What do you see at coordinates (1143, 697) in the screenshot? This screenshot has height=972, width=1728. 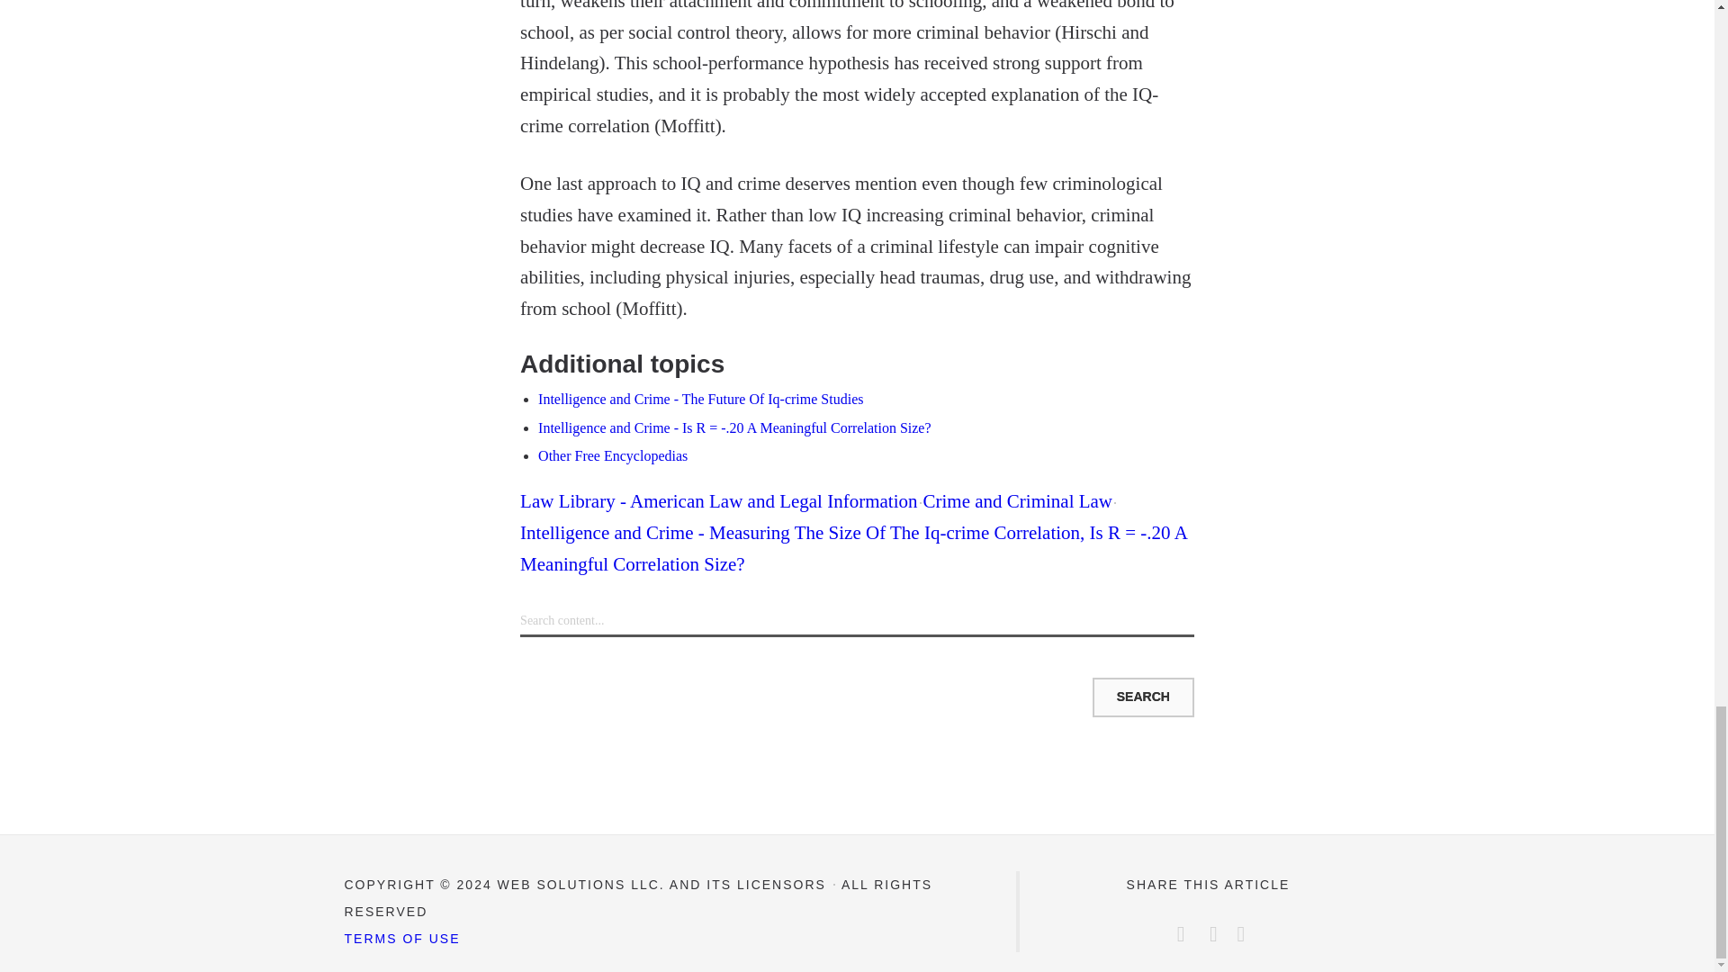 I see `Search` at bounding box center [1143, 697].